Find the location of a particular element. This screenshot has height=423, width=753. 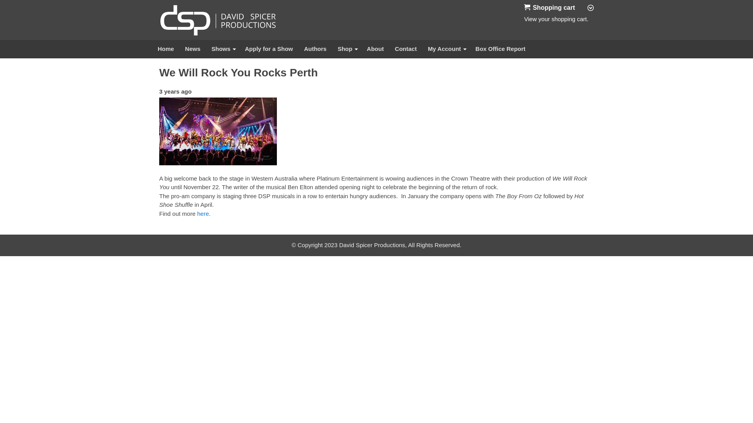

Shop is located at coordinates (347, 49).